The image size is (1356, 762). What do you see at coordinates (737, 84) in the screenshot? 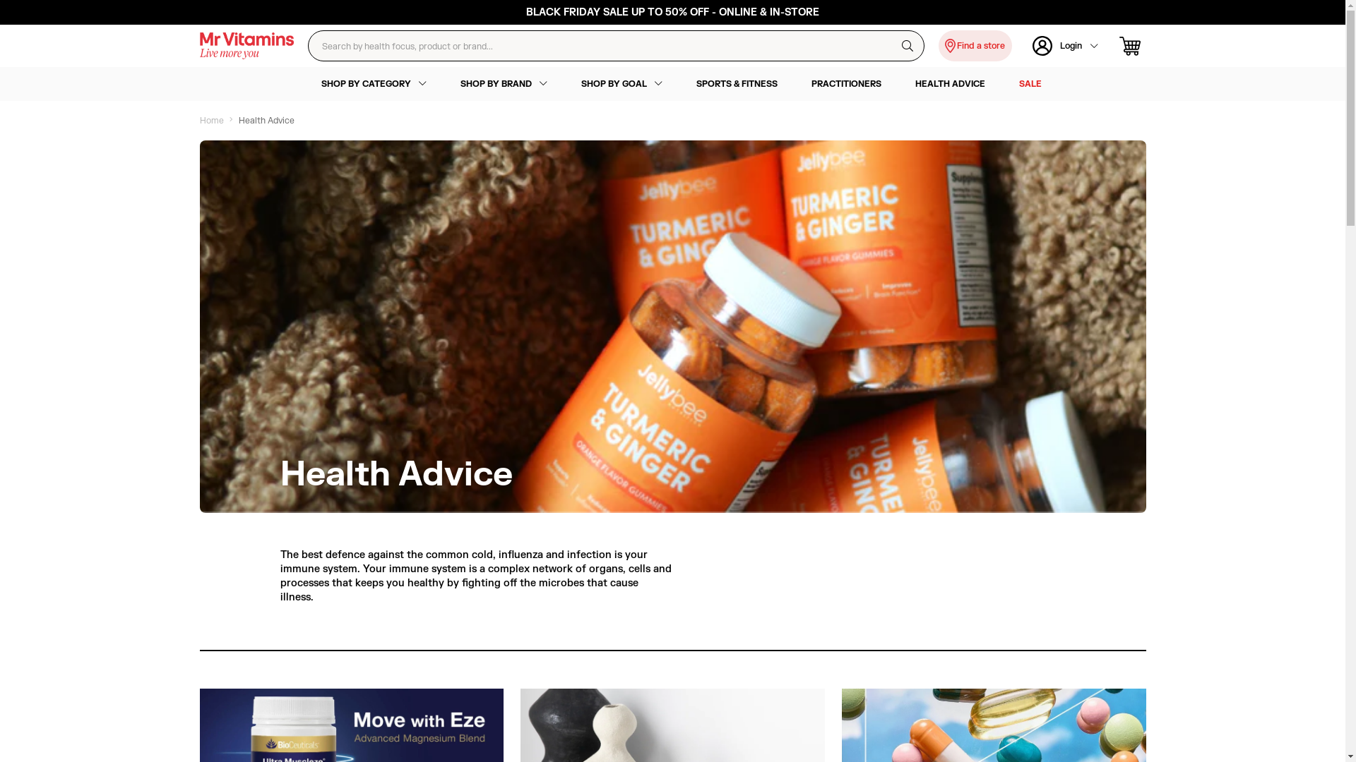
I see `SPORTS & FITNESS` at bounding box center [737, 84].